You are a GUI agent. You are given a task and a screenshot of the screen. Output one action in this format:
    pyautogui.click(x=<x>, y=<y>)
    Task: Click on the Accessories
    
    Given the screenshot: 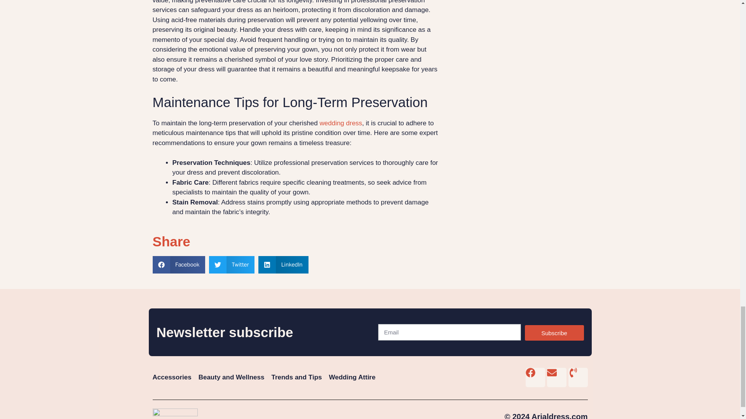 What is the action you would take?
    pyautogui.click(x=171, y=377)
    